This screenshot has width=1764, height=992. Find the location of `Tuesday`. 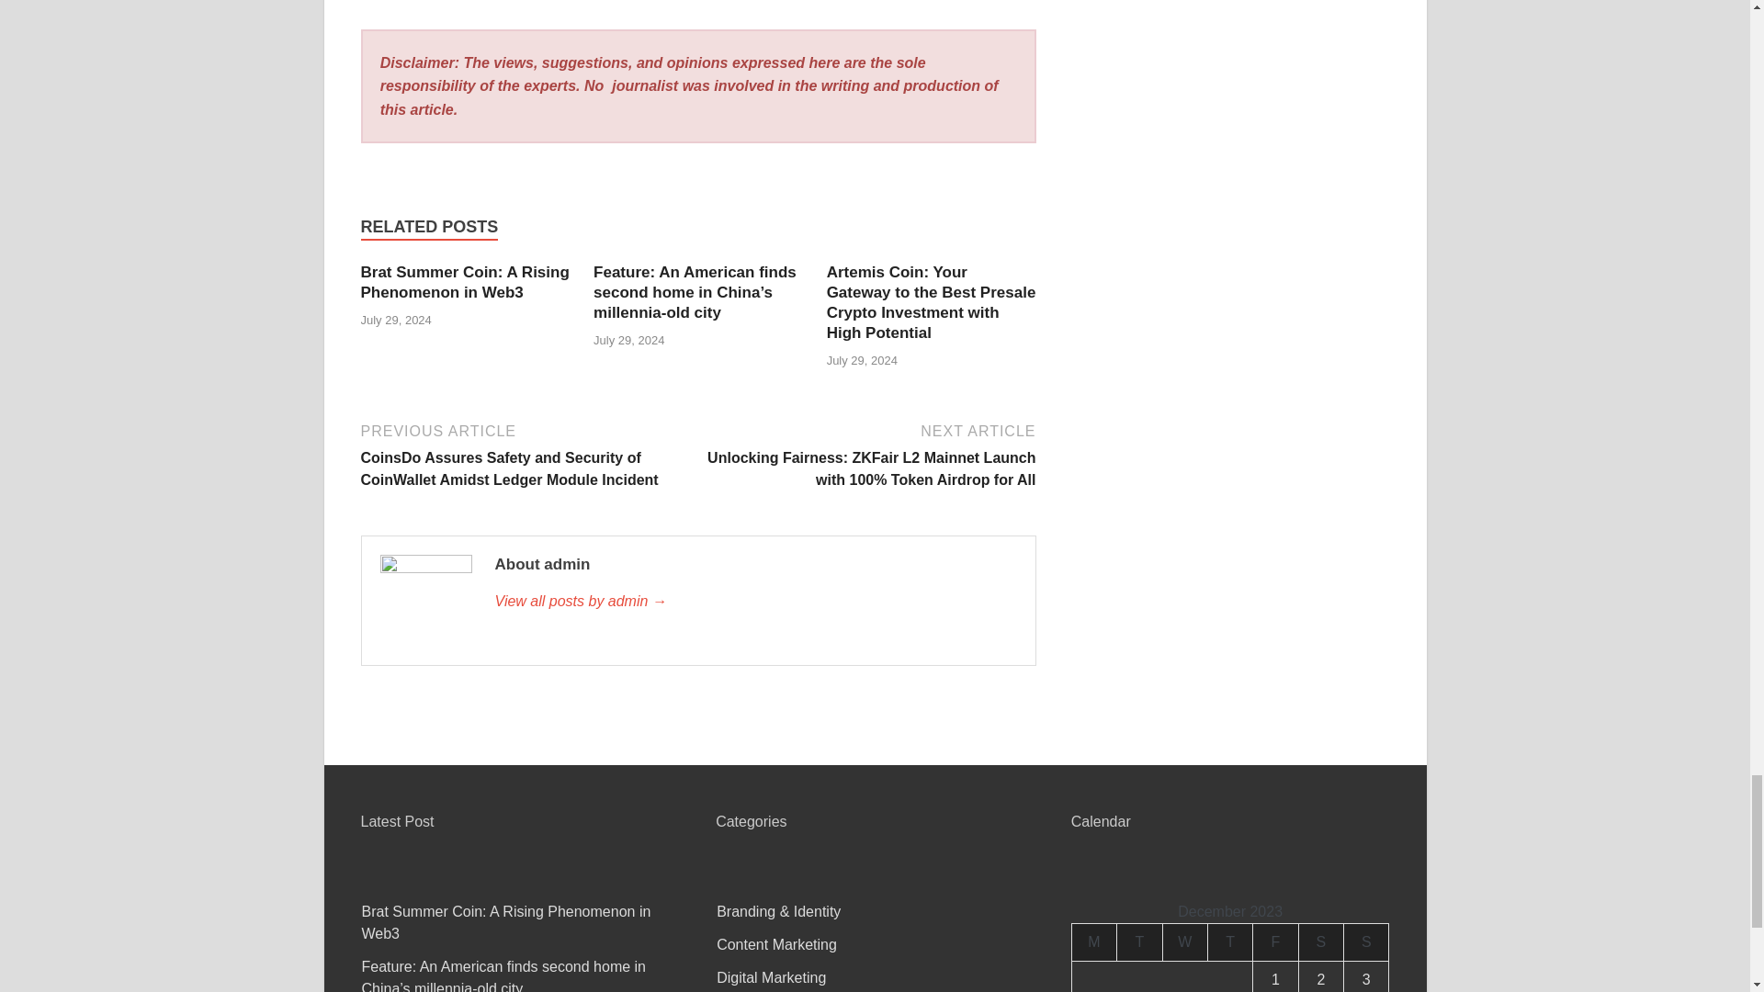

Tuesday is located at coordinates (1139, 942).